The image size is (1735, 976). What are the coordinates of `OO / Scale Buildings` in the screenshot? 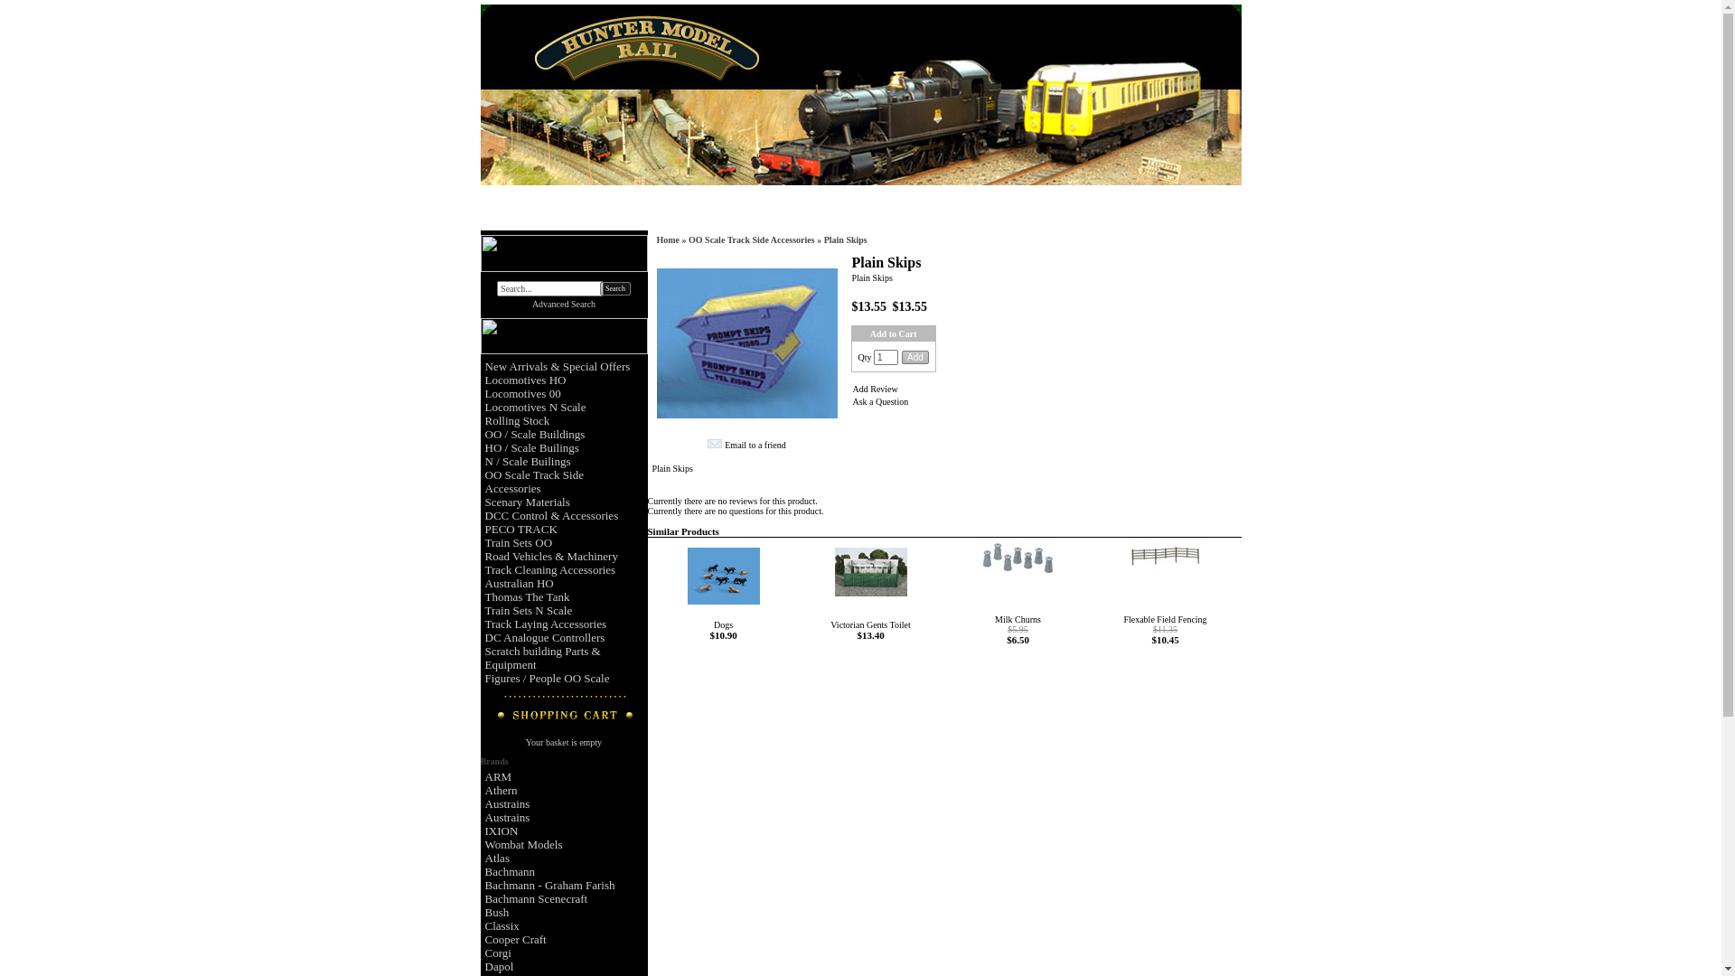 It's located at (535, 434).